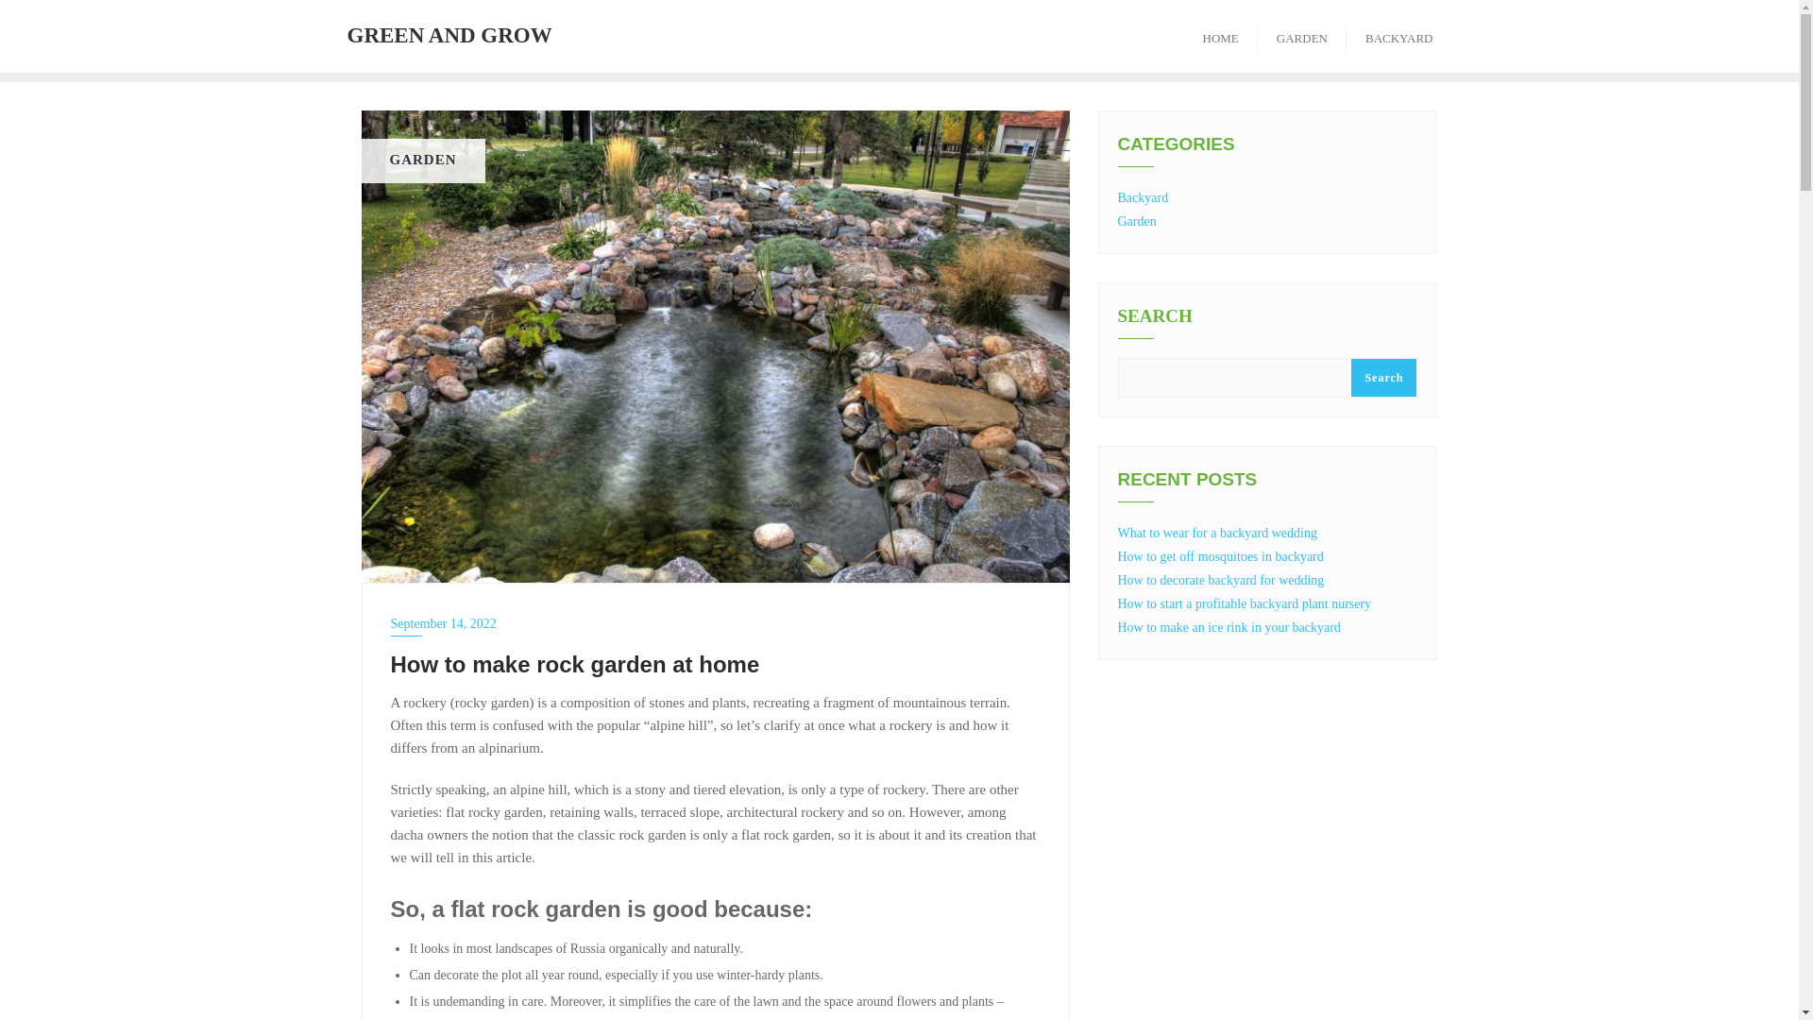 This screenshot has width=1813, height=1020. I want to click on GREEN AND GROW, so click(449, 36).